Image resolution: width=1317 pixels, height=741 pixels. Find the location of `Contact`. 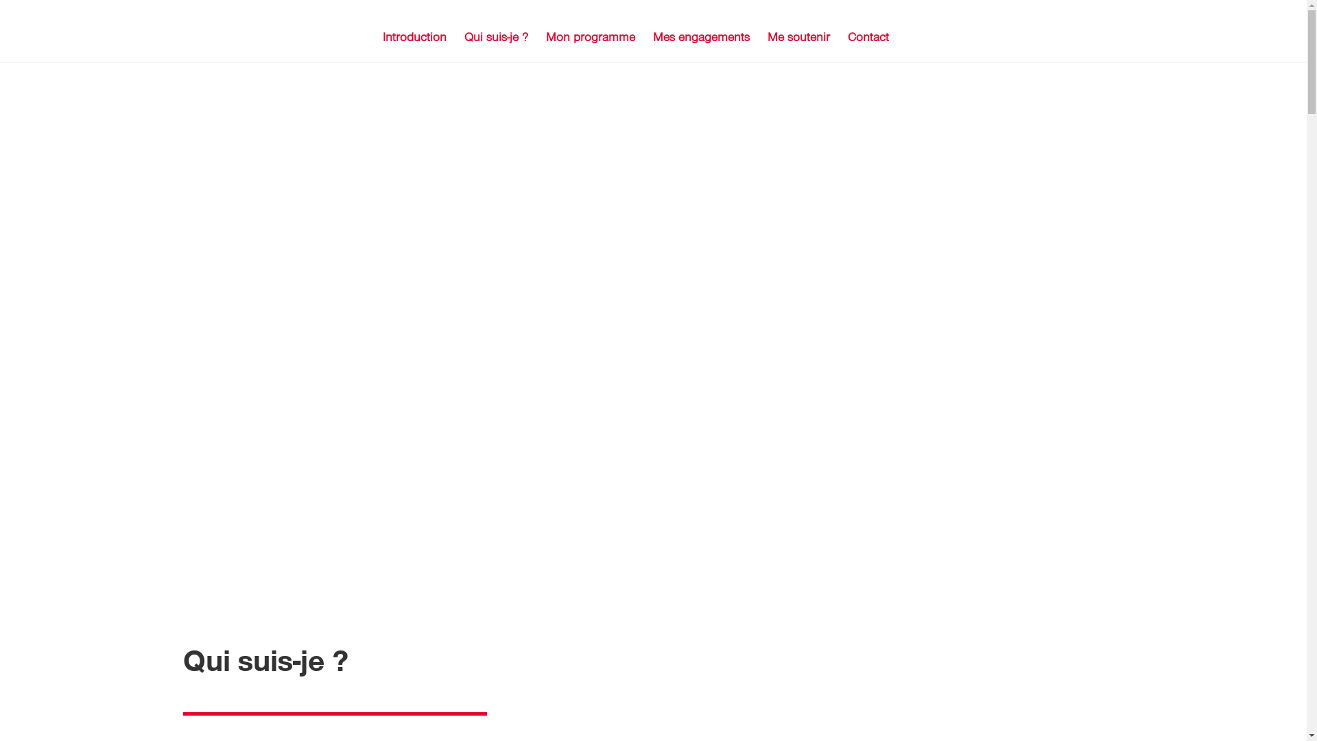

Contact is located at coordinates (868, 47).